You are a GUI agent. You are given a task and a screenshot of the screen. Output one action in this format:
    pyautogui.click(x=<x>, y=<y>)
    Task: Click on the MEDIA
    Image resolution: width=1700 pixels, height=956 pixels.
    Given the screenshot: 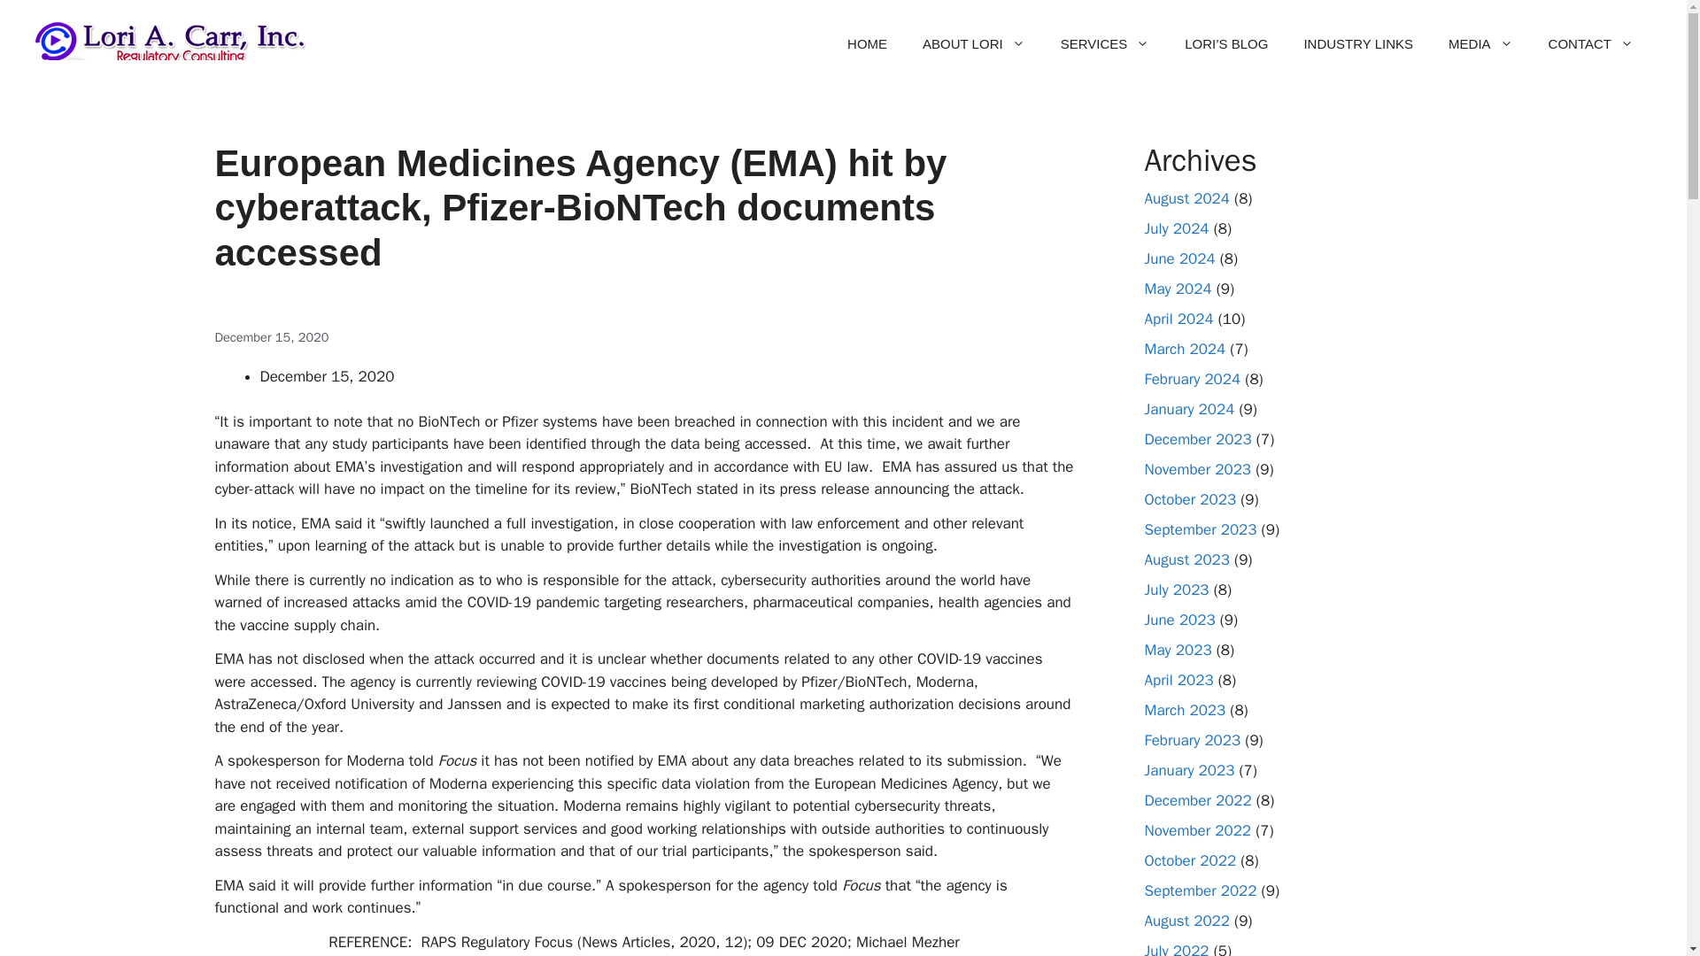 What is the action you would take?
    pyautogui.click(x=1480, y=44)
    